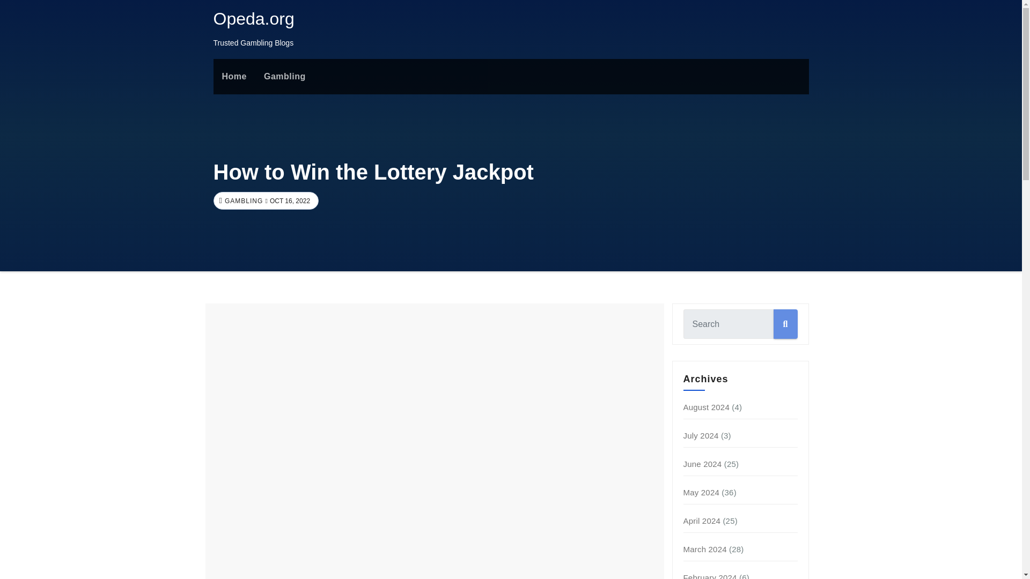 The width and height of the screenshot is (1030, 579). I want to click on August 2024, so click(706, 406).